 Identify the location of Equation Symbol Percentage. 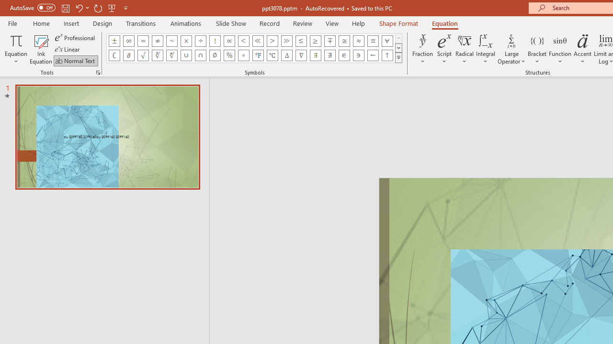
(229, 55).